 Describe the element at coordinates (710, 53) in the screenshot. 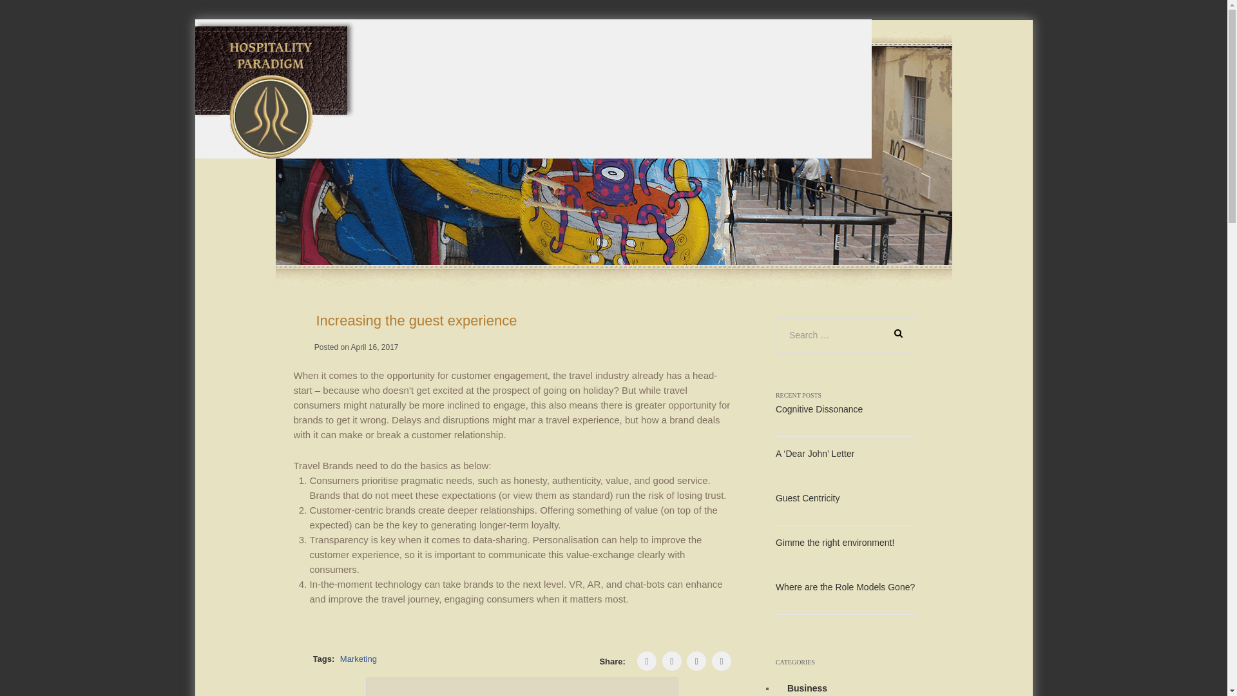

I see `Company` at that location.